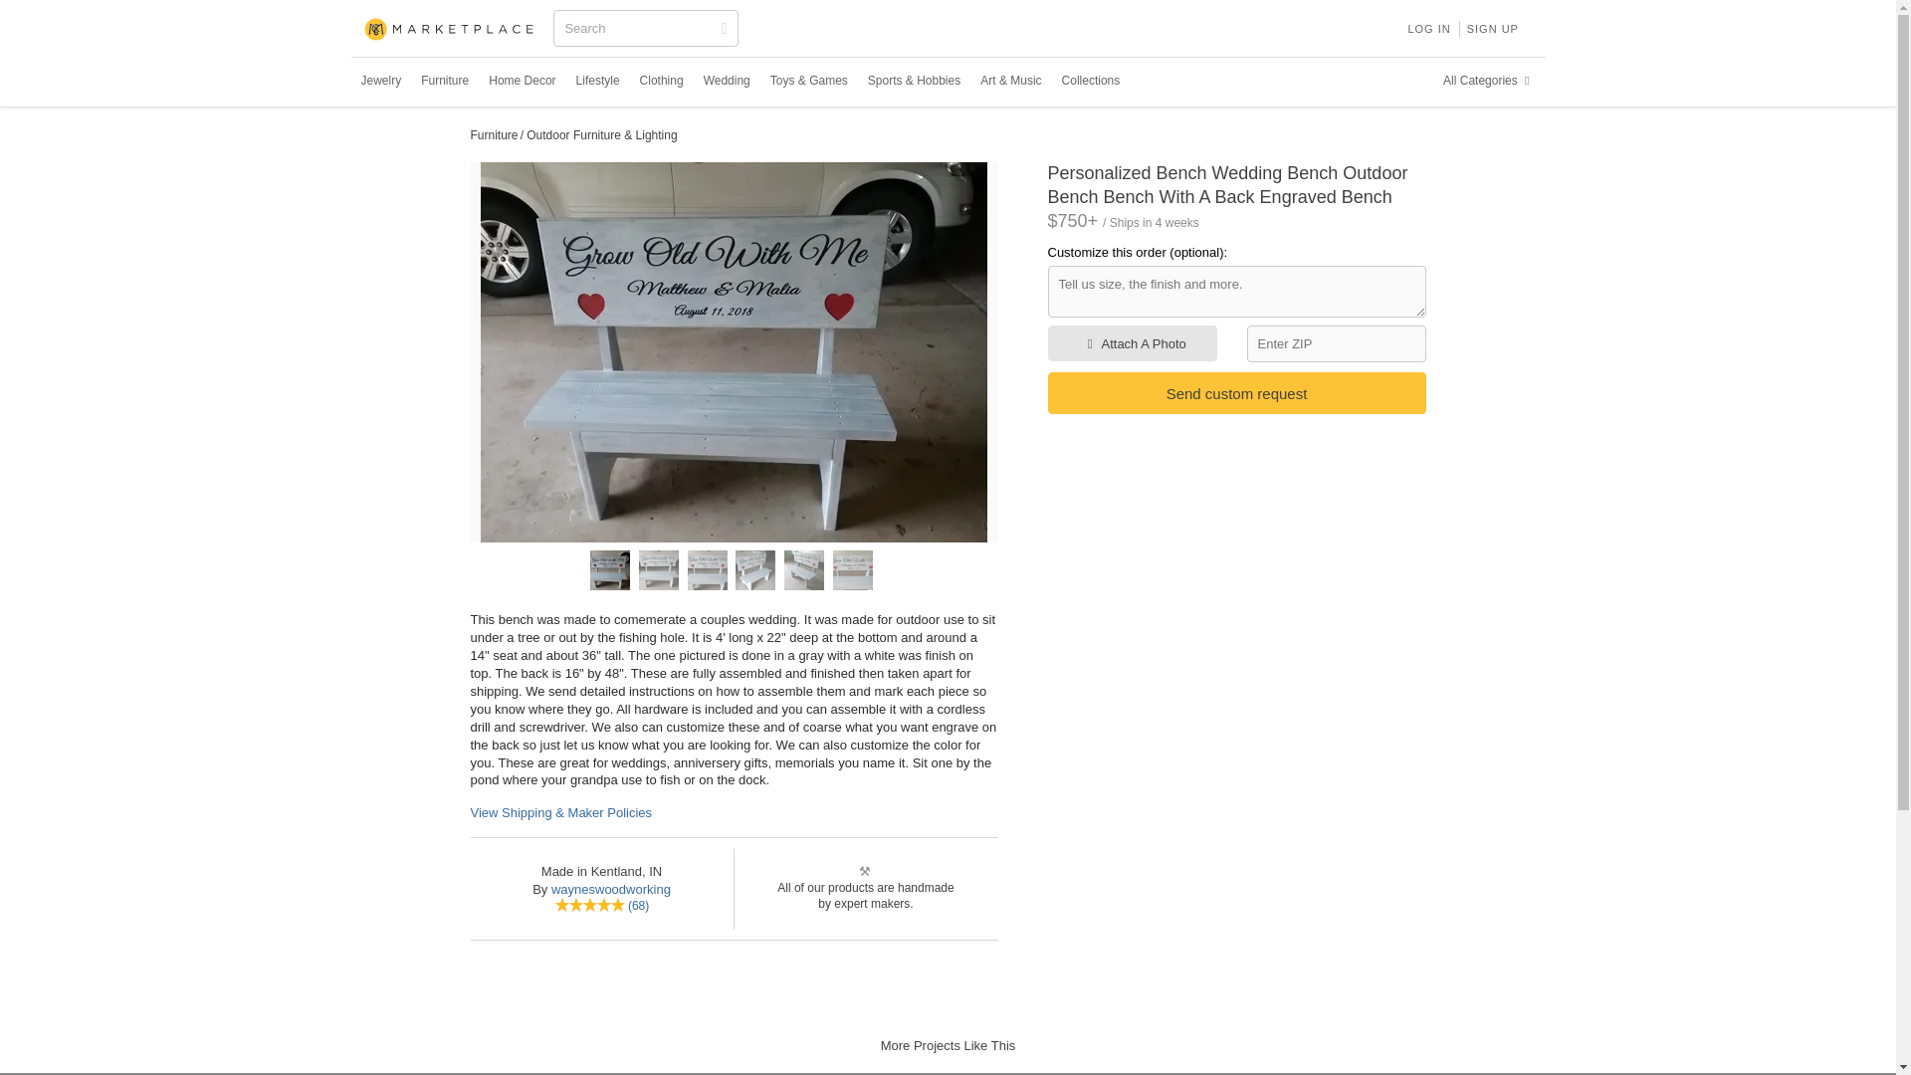 This screenshot has width=1911, height=1075. Describe the element at coordinates (380, 81) in the screenshot. I see `Custom Jewelry` at that location.